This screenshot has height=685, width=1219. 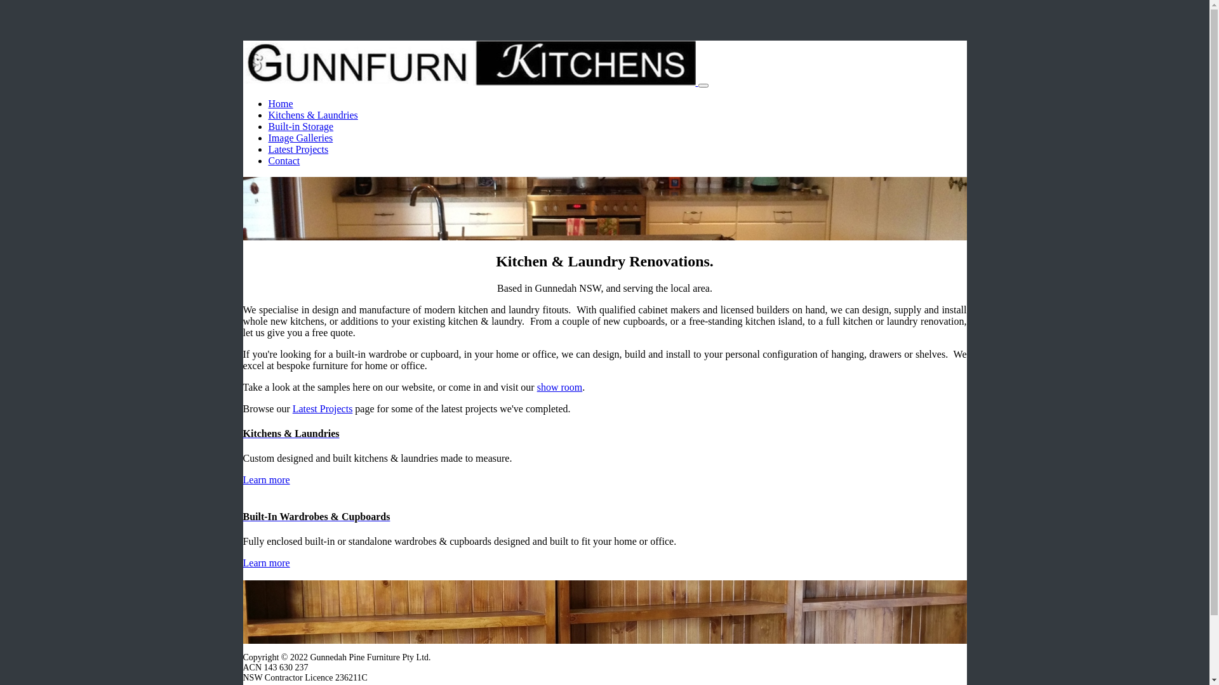 What do you see at coordinates (604, 434) in the screenshot?
I see `Kitchens & Laundries` at bounding box center [604, 434].